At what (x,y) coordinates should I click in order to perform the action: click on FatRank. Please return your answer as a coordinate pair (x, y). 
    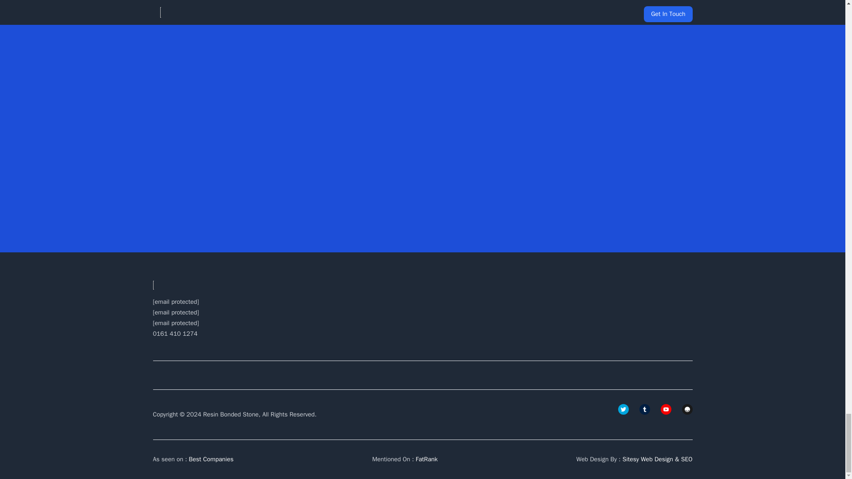
    Looking at the image, I should click on (426, 459).